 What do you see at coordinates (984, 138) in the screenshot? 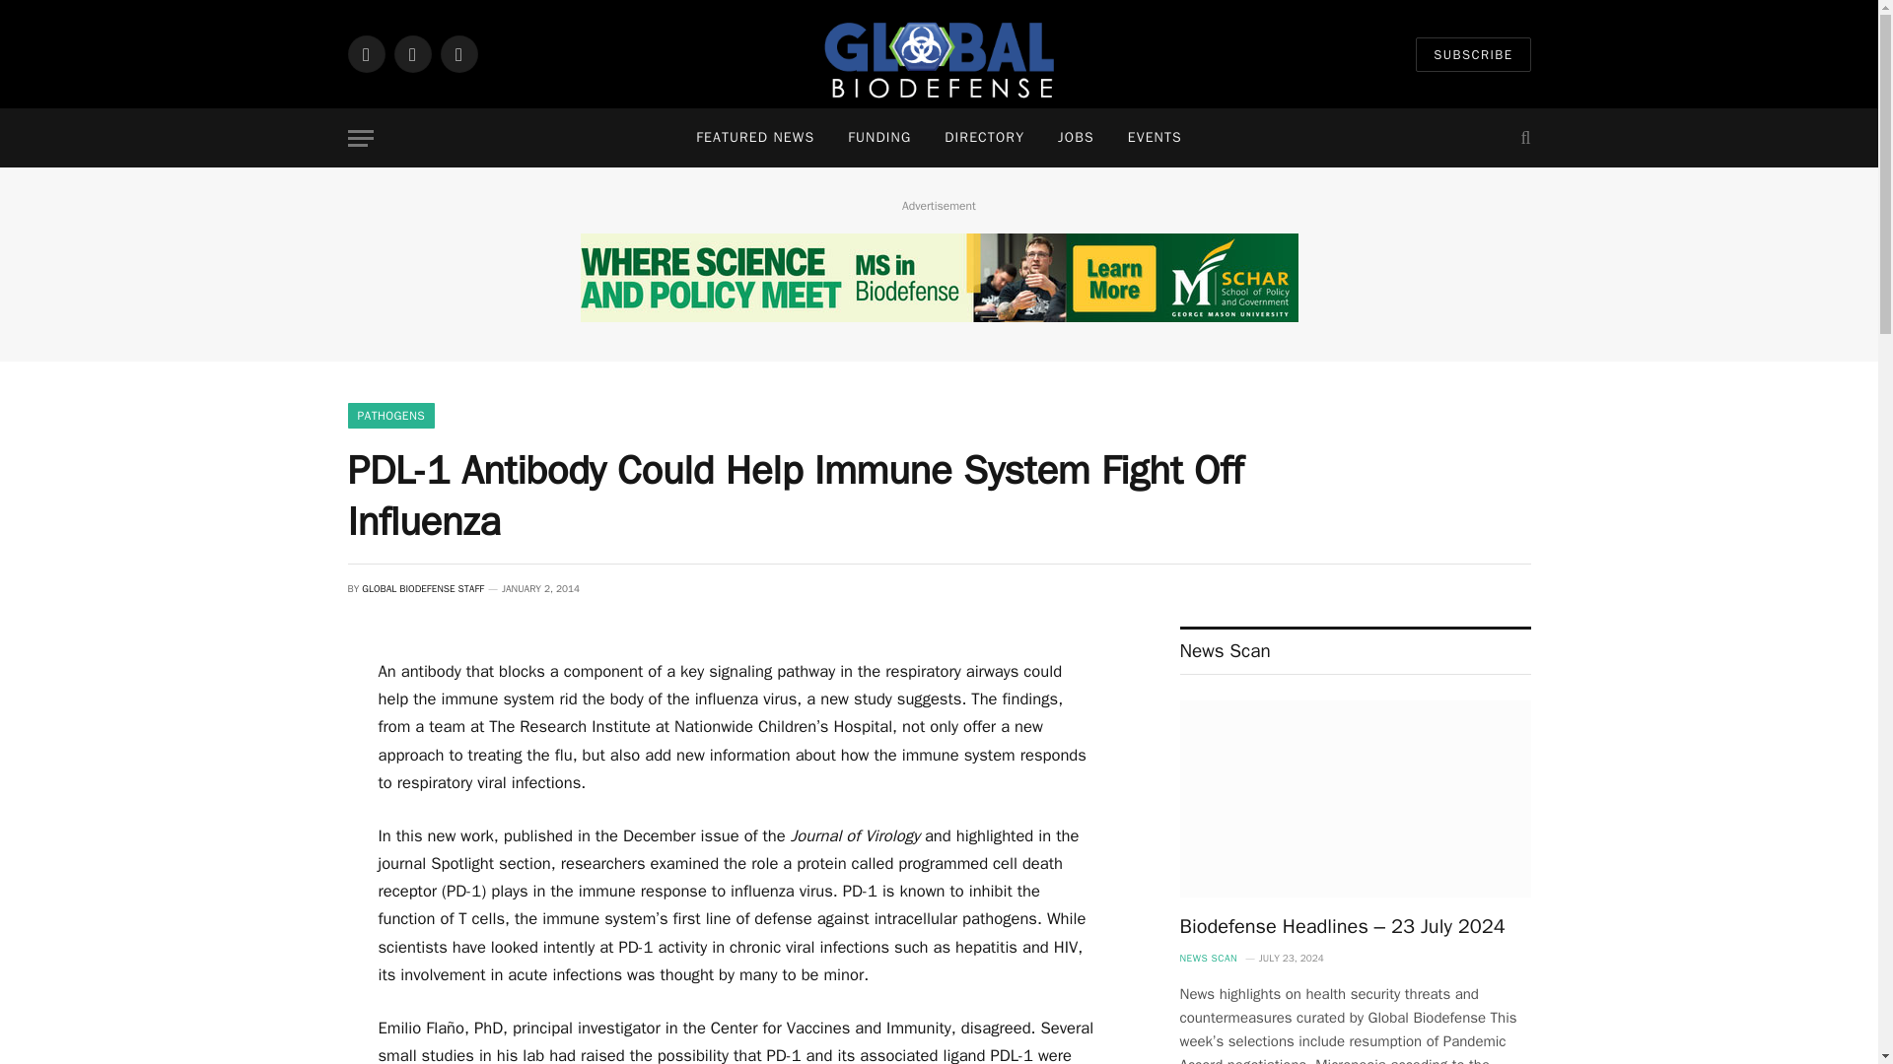
I see `DIRECTORY` at bounding box center [984, 138].